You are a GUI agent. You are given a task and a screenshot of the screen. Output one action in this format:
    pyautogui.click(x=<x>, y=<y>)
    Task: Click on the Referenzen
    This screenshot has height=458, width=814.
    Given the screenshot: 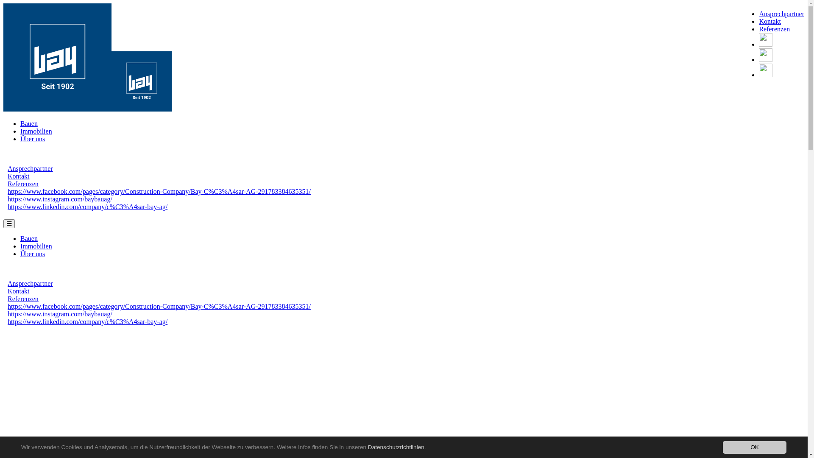 What is the action you would take?
    pyautogui.click(x=23, y=184)
    